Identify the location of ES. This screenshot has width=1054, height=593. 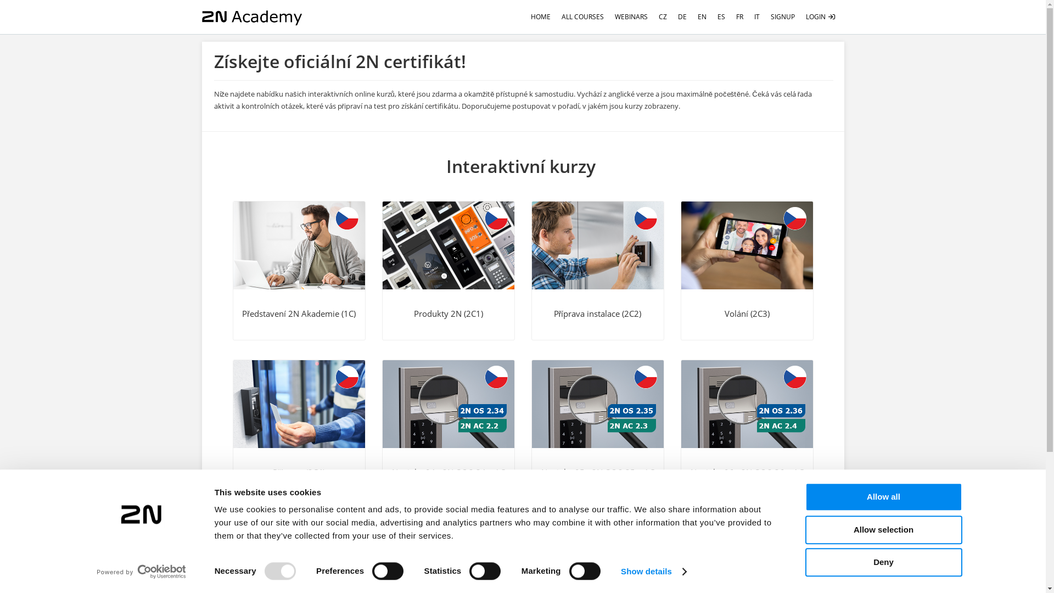
(721, 17).